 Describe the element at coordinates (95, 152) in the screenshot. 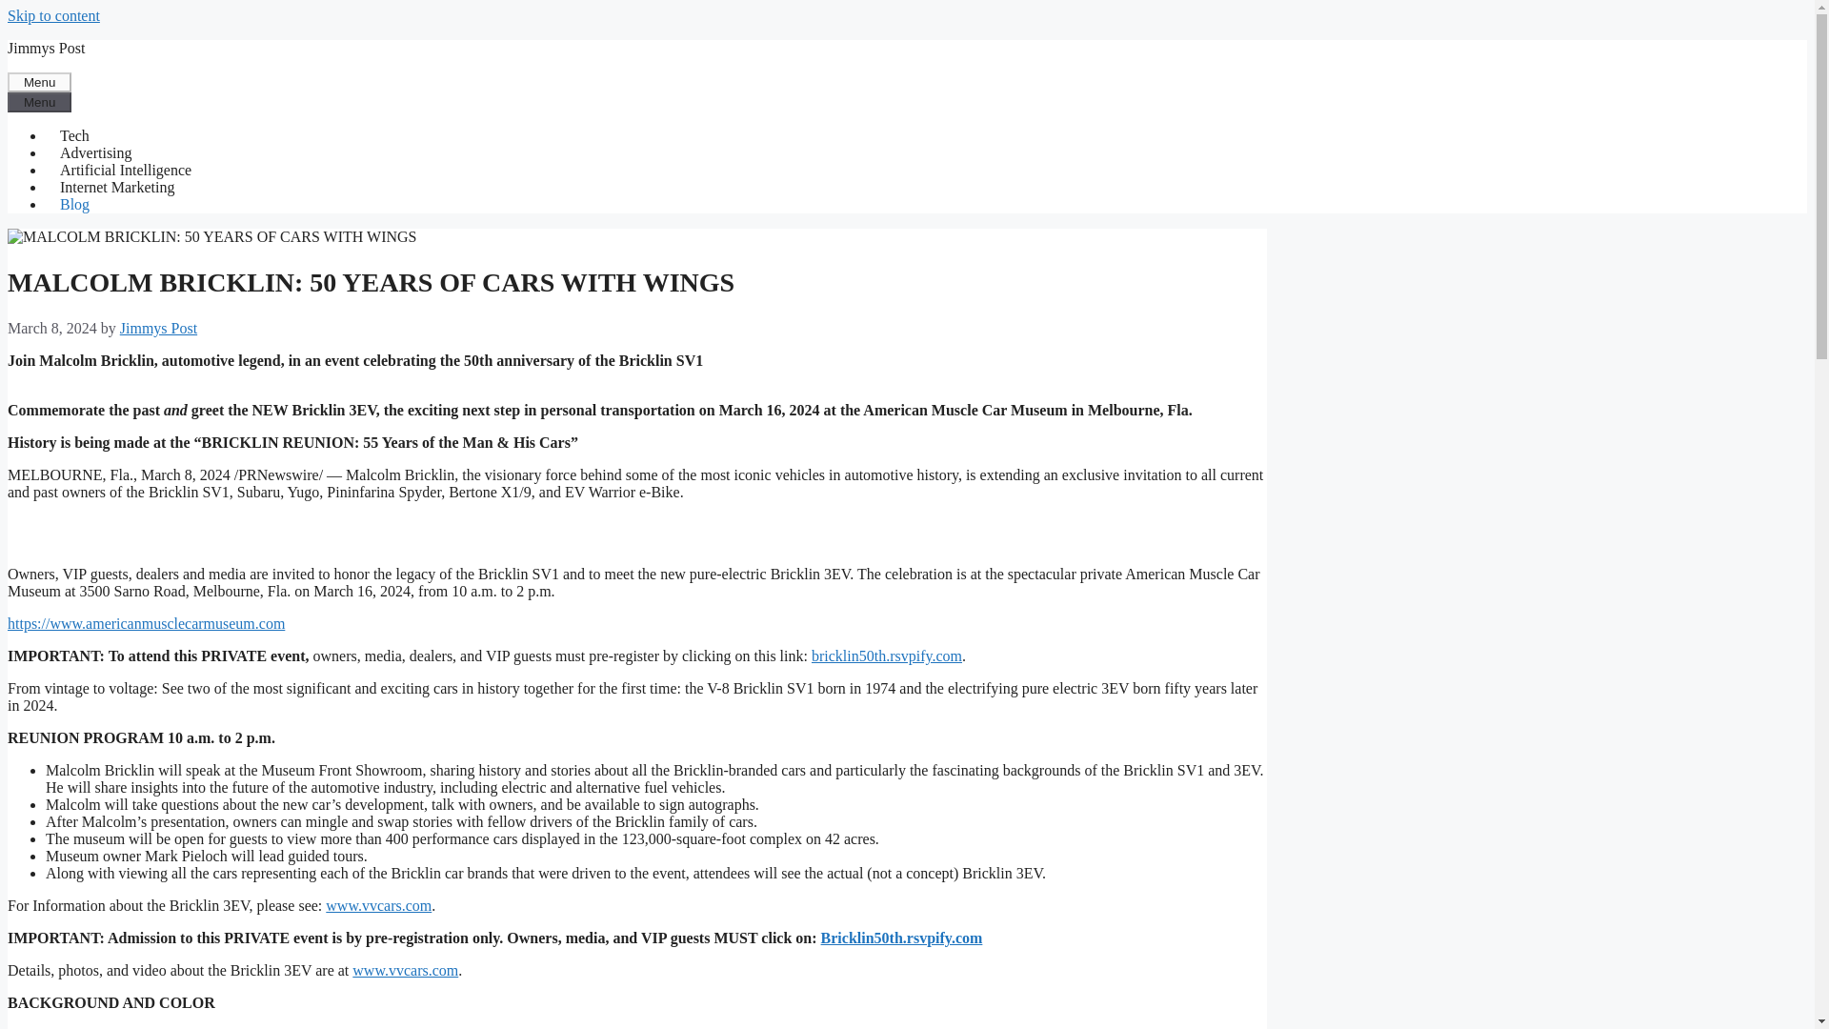

I see `Advertising` at that location.